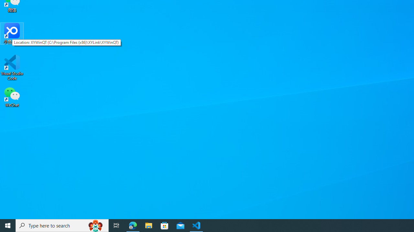 This screenshot has width=414, height=232. I want to click on Start, so click(8, 226).